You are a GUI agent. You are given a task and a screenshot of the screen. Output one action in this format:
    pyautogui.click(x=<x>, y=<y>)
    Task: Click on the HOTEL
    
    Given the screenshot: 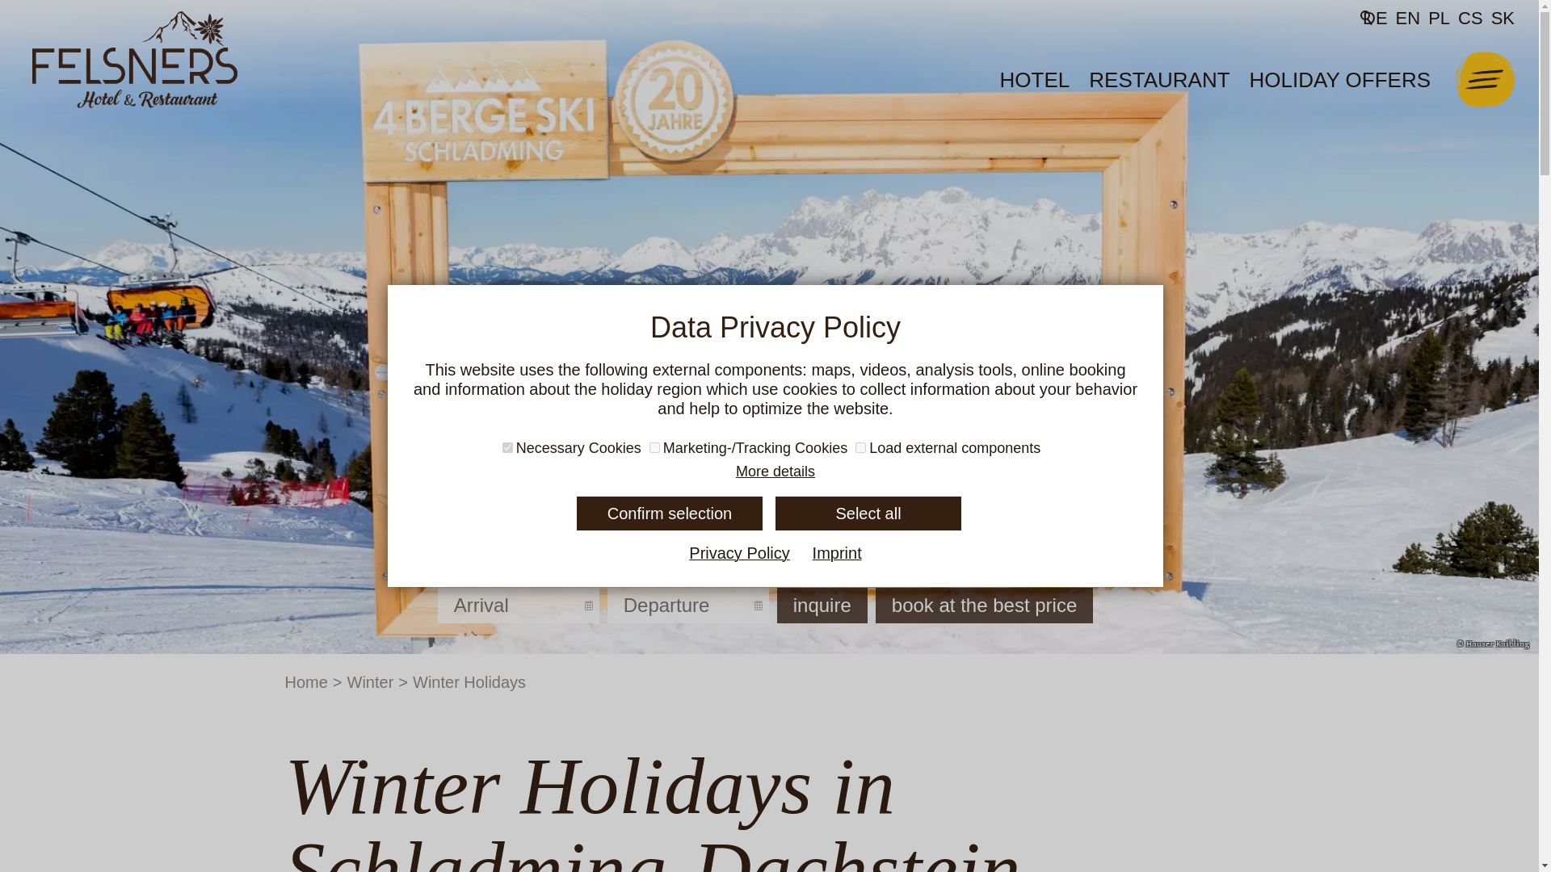 What is the action you would take?
    pyautogui.click(x=1035, y=80)
    